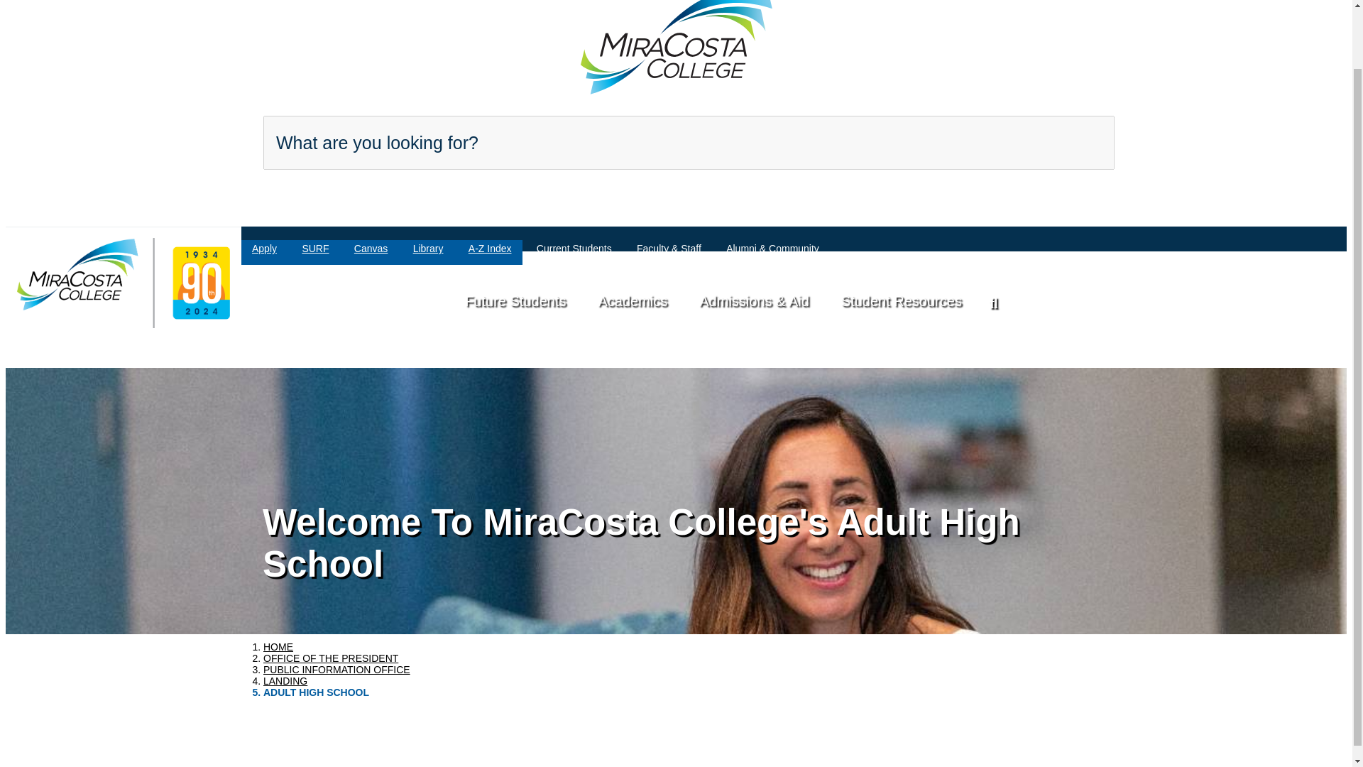  I want to click on What are you looking for?, so click(689, 142).